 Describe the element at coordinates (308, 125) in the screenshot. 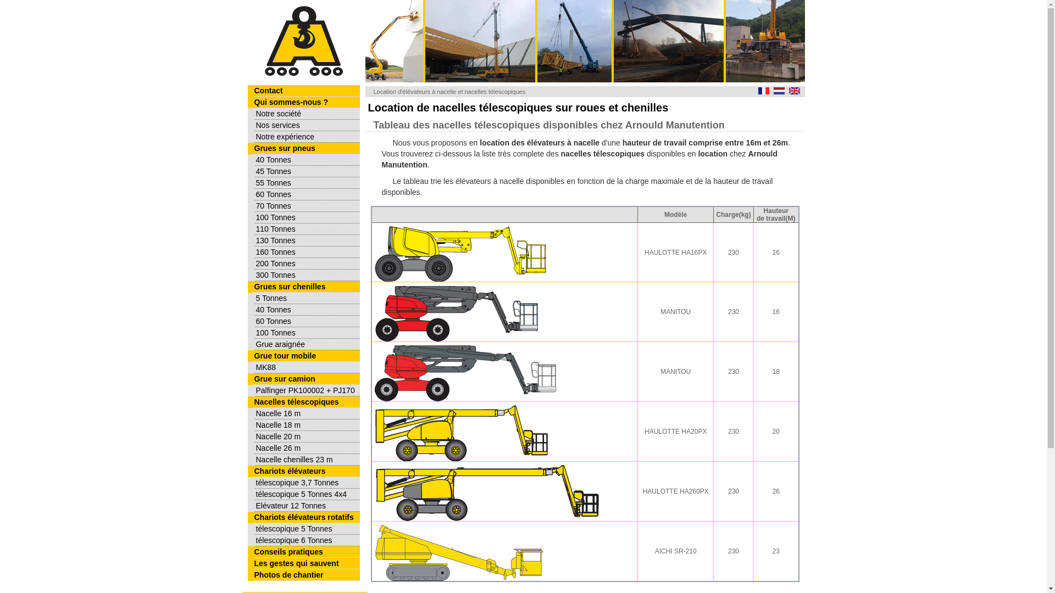

I see `Nos services` at that location.